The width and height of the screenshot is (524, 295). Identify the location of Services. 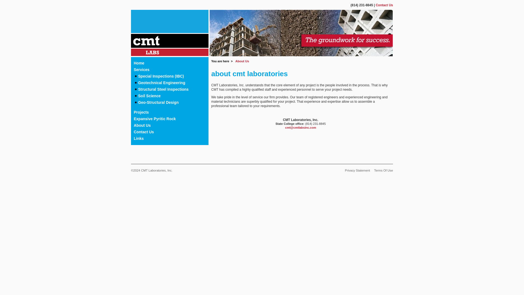
(171, 69).